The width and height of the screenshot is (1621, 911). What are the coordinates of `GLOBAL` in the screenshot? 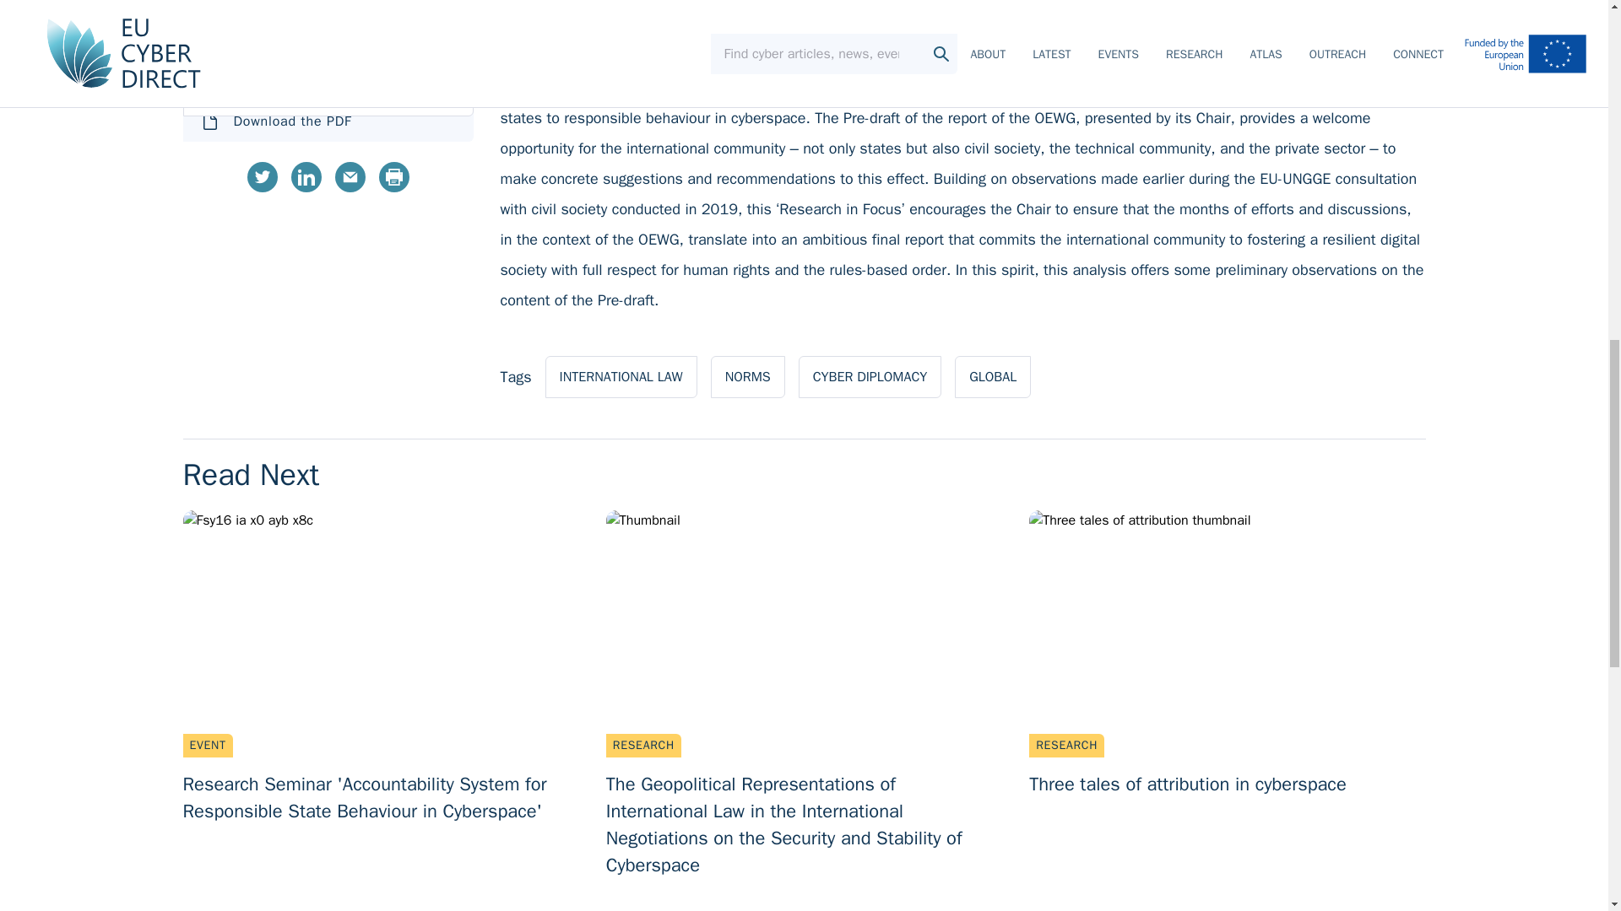 It's located at (870, 376).